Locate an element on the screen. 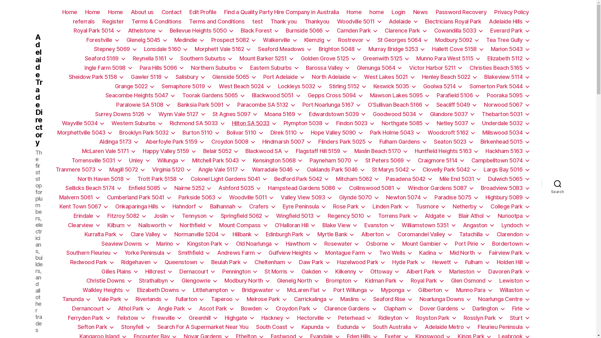  Cheltenham is located at coordinates (273, 262).